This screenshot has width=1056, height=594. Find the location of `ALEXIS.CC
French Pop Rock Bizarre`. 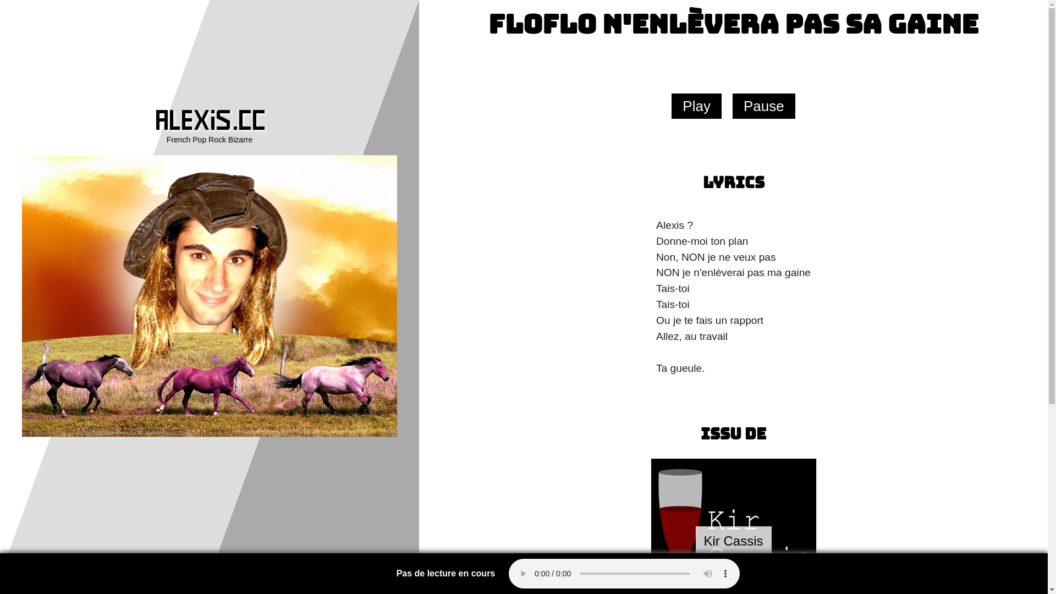

ALEXIS.CC
French Pop Rock Bizarre is located at coordinates (210, 128).